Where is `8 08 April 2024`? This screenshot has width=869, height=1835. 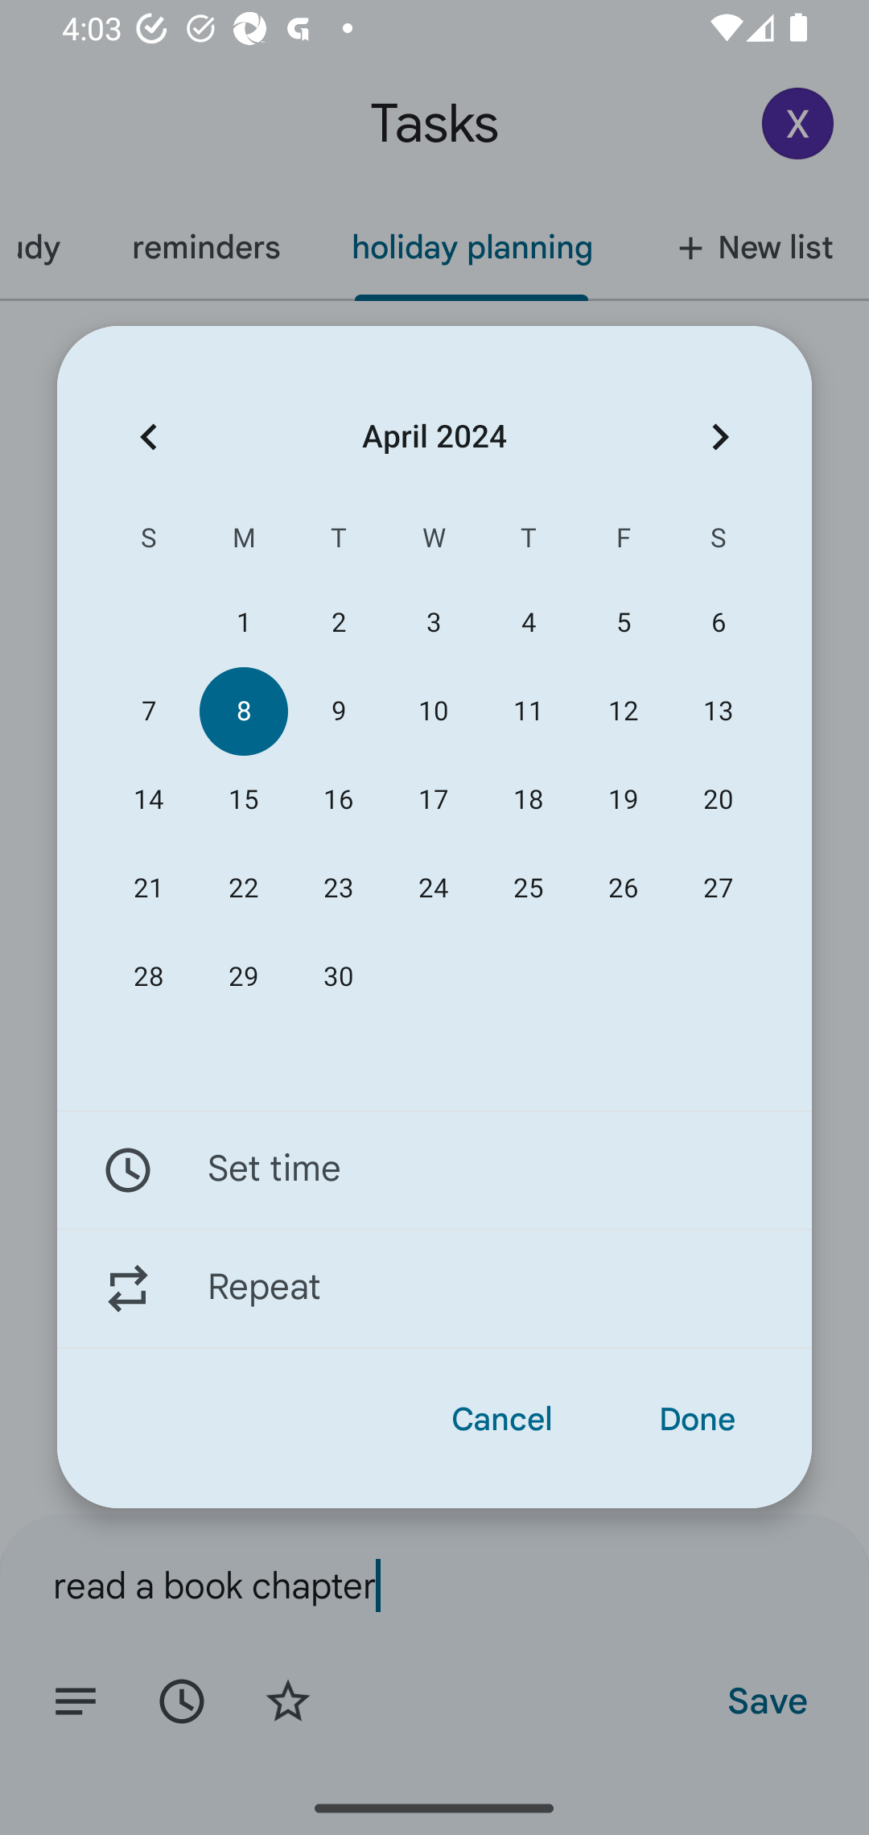
8 08 April 2024 is located at coordinates (243, 711).